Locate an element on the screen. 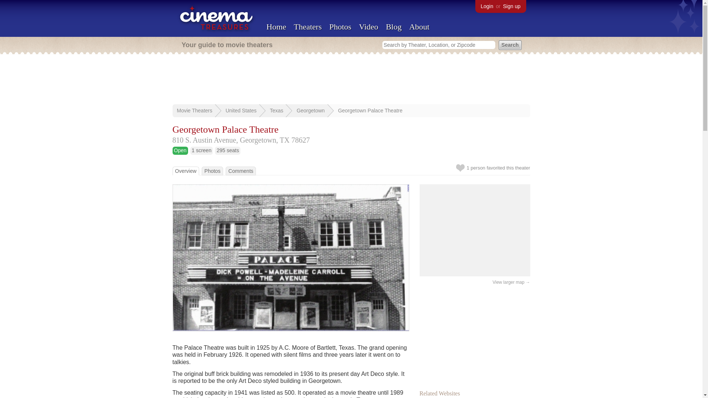  Georgetown is located at coordinates (310, 110).